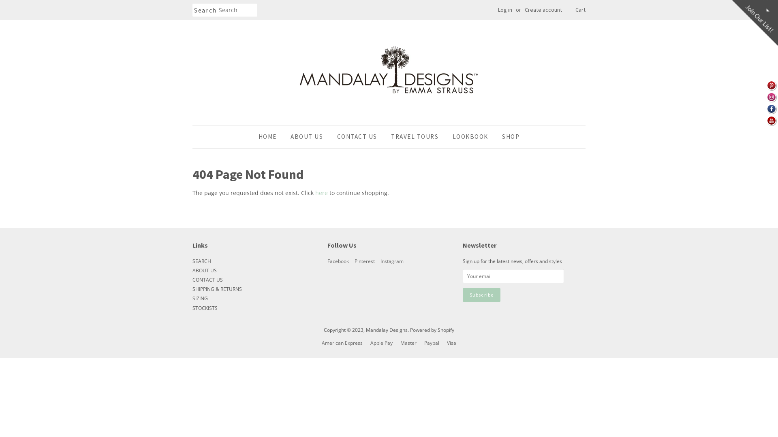 The height and width of the screenshot is (437, 778). What do you see at coordinates (202, 261) in the screenshot?
I see `SEARCH` at bounding box center [202, 261].